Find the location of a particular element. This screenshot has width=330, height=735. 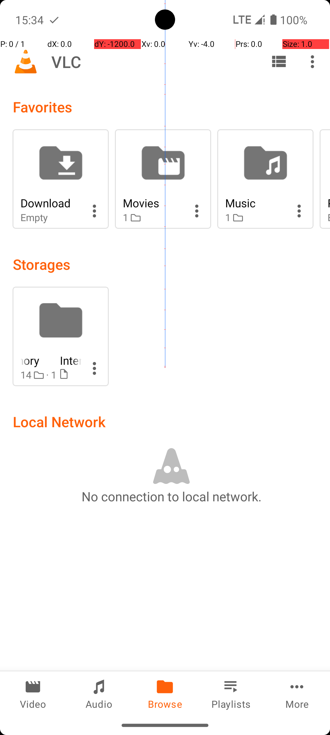

Favorite: Podcasts, Empty is located at coordinates (325, 179).